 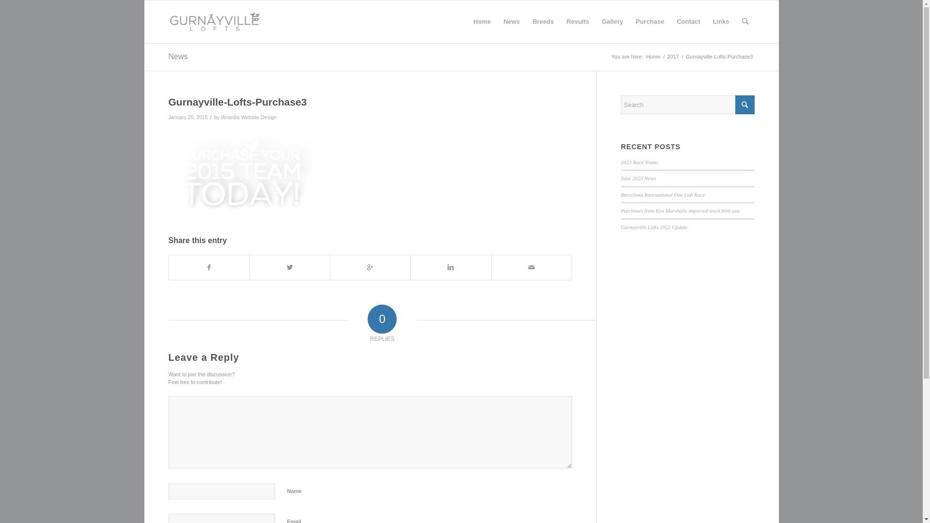 What do you see at coordinates (650, 22) in the screenshot?
I see `Purchase` at bounding box center [650, 22].